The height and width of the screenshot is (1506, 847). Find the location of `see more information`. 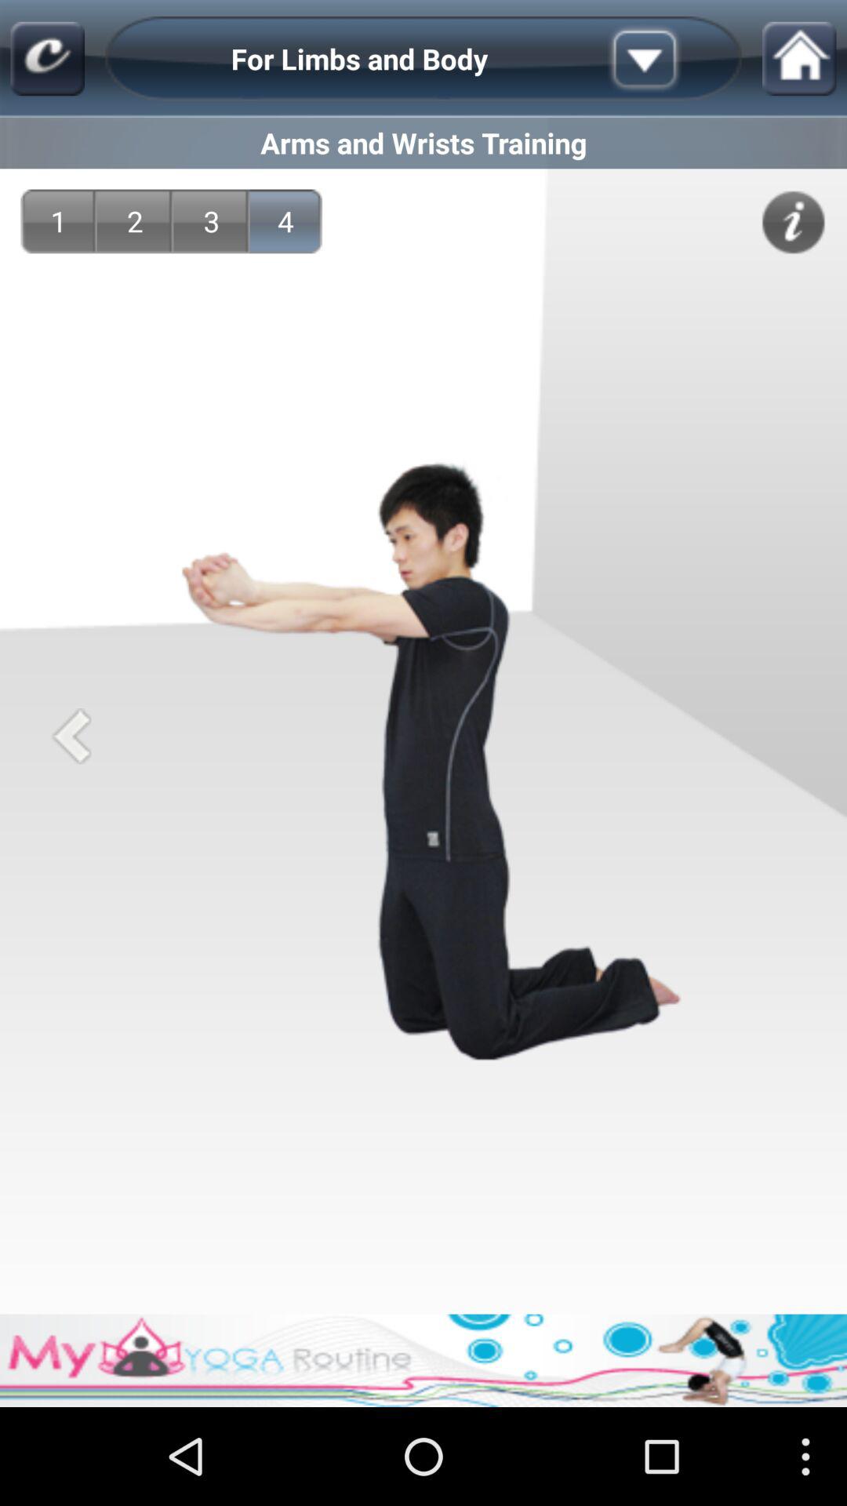

see more information is located at coordinates (793, 222).